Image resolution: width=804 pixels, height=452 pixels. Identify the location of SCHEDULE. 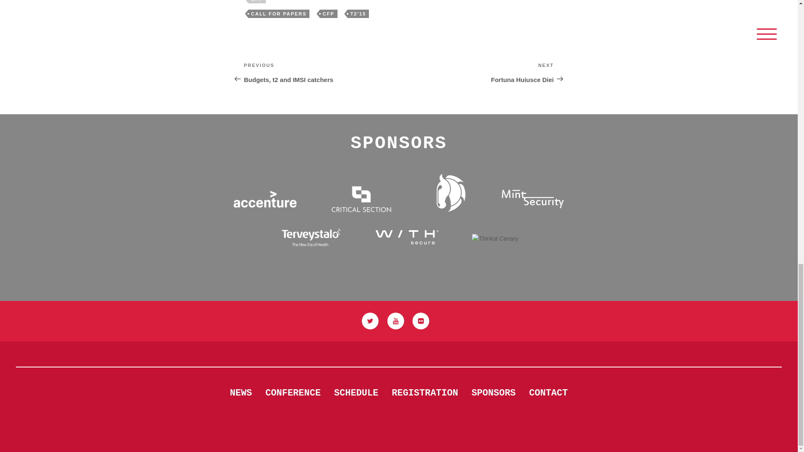
(370, 321).